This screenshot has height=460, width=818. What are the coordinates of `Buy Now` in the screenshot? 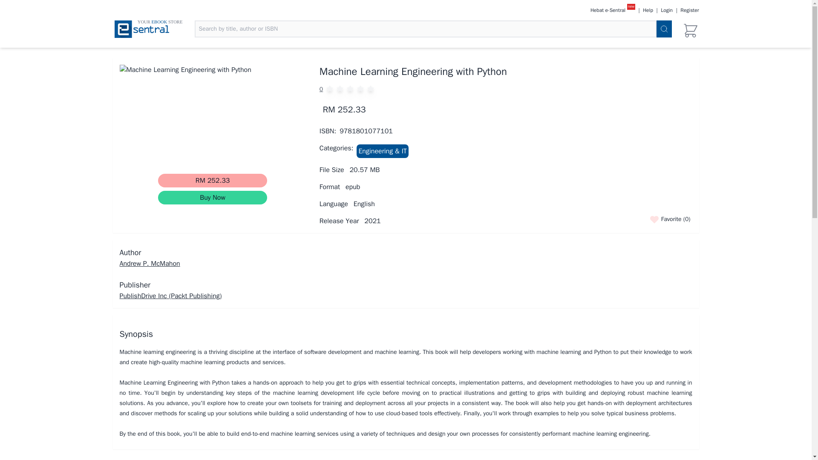 It's located at (212, 198).